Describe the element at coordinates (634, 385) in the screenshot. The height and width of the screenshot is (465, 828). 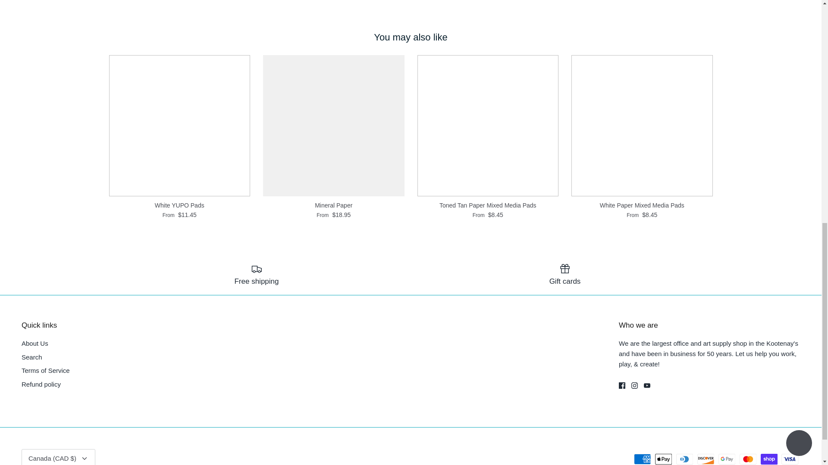
I see `Instagram` at that location.